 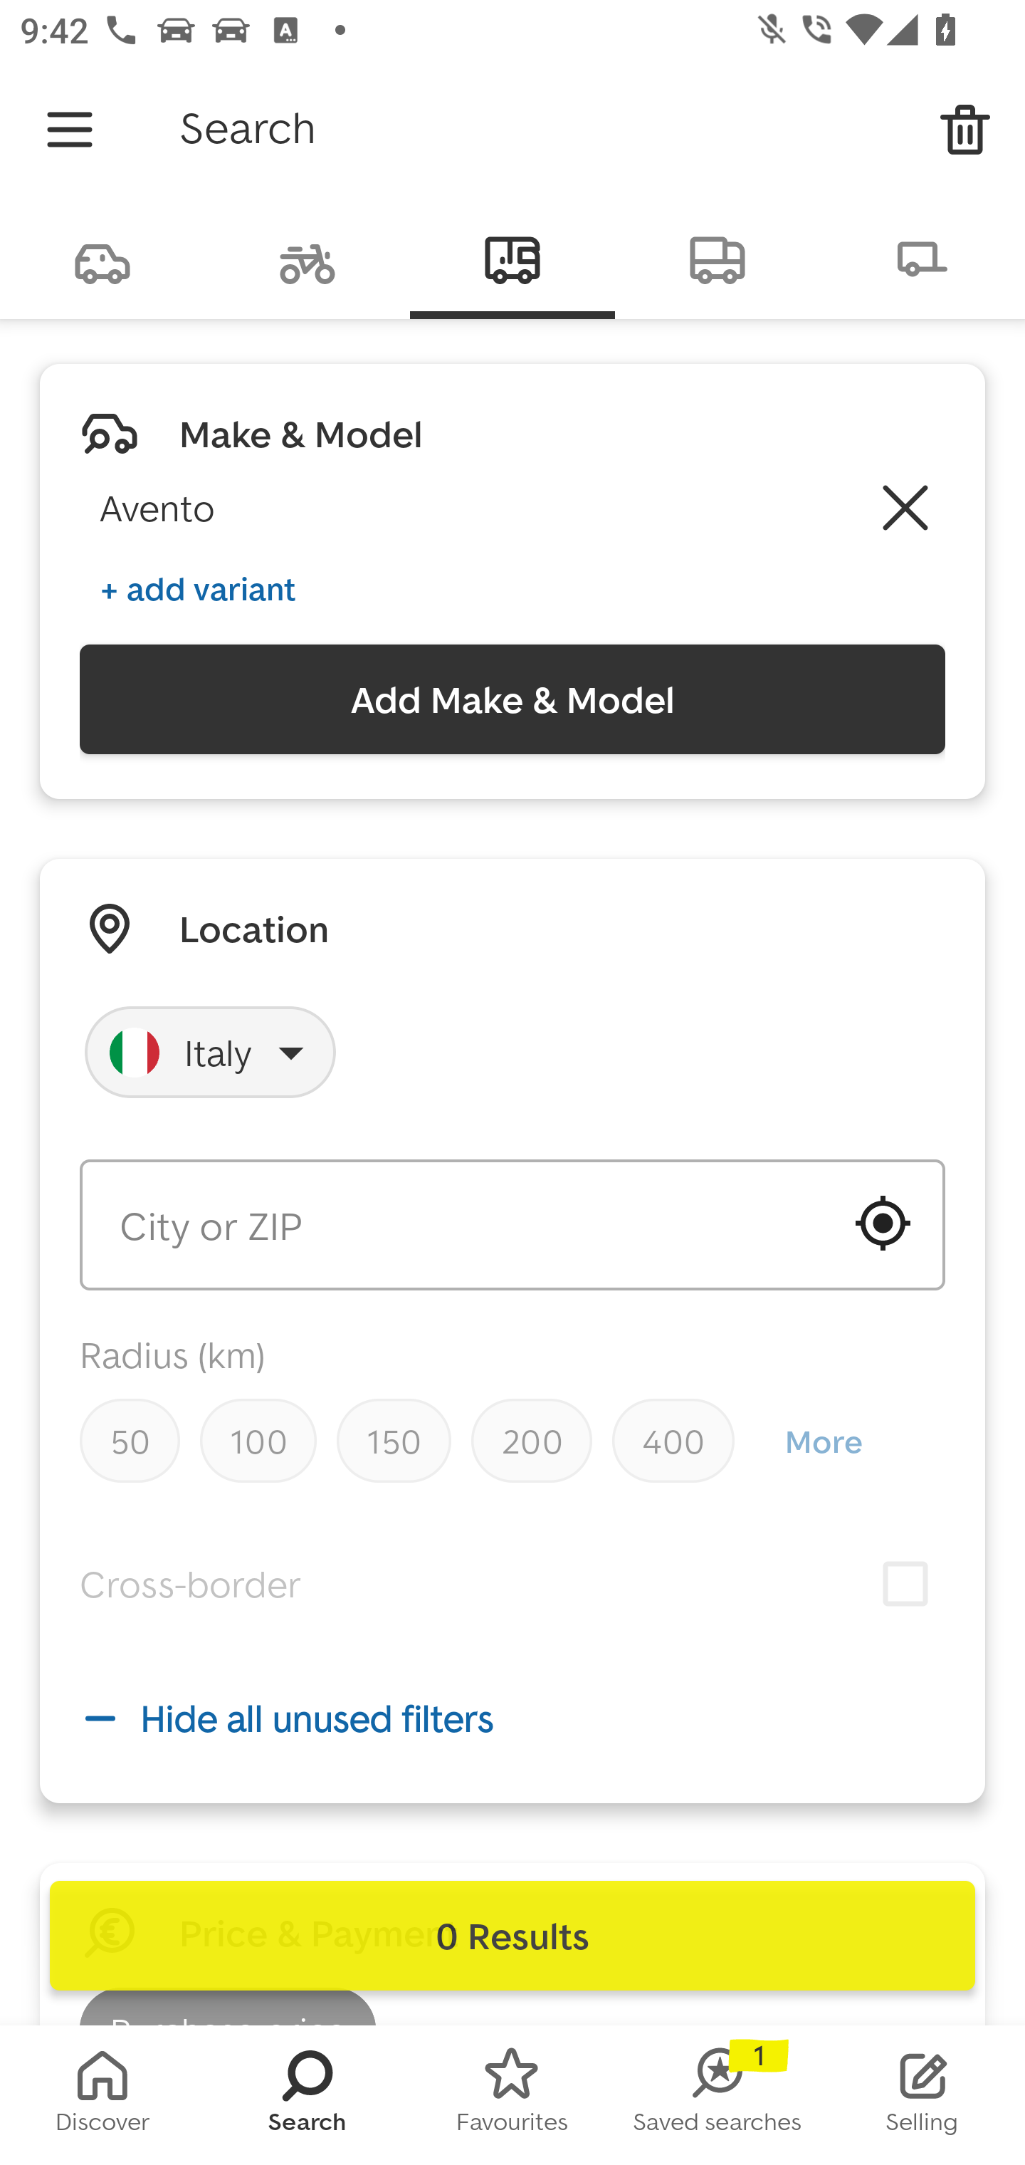 I want to click on Add Make & Model, so click(x=512, y=699).